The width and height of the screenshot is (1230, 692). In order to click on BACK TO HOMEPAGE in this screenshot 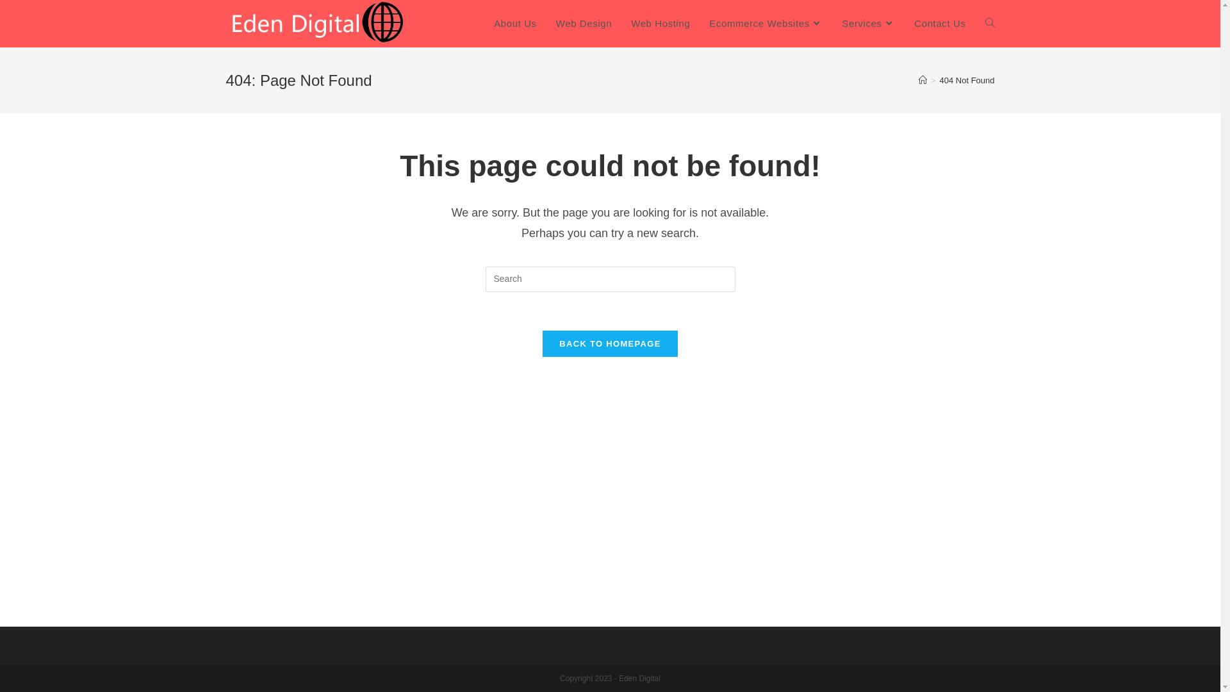, I will do `click(610, 343)`.